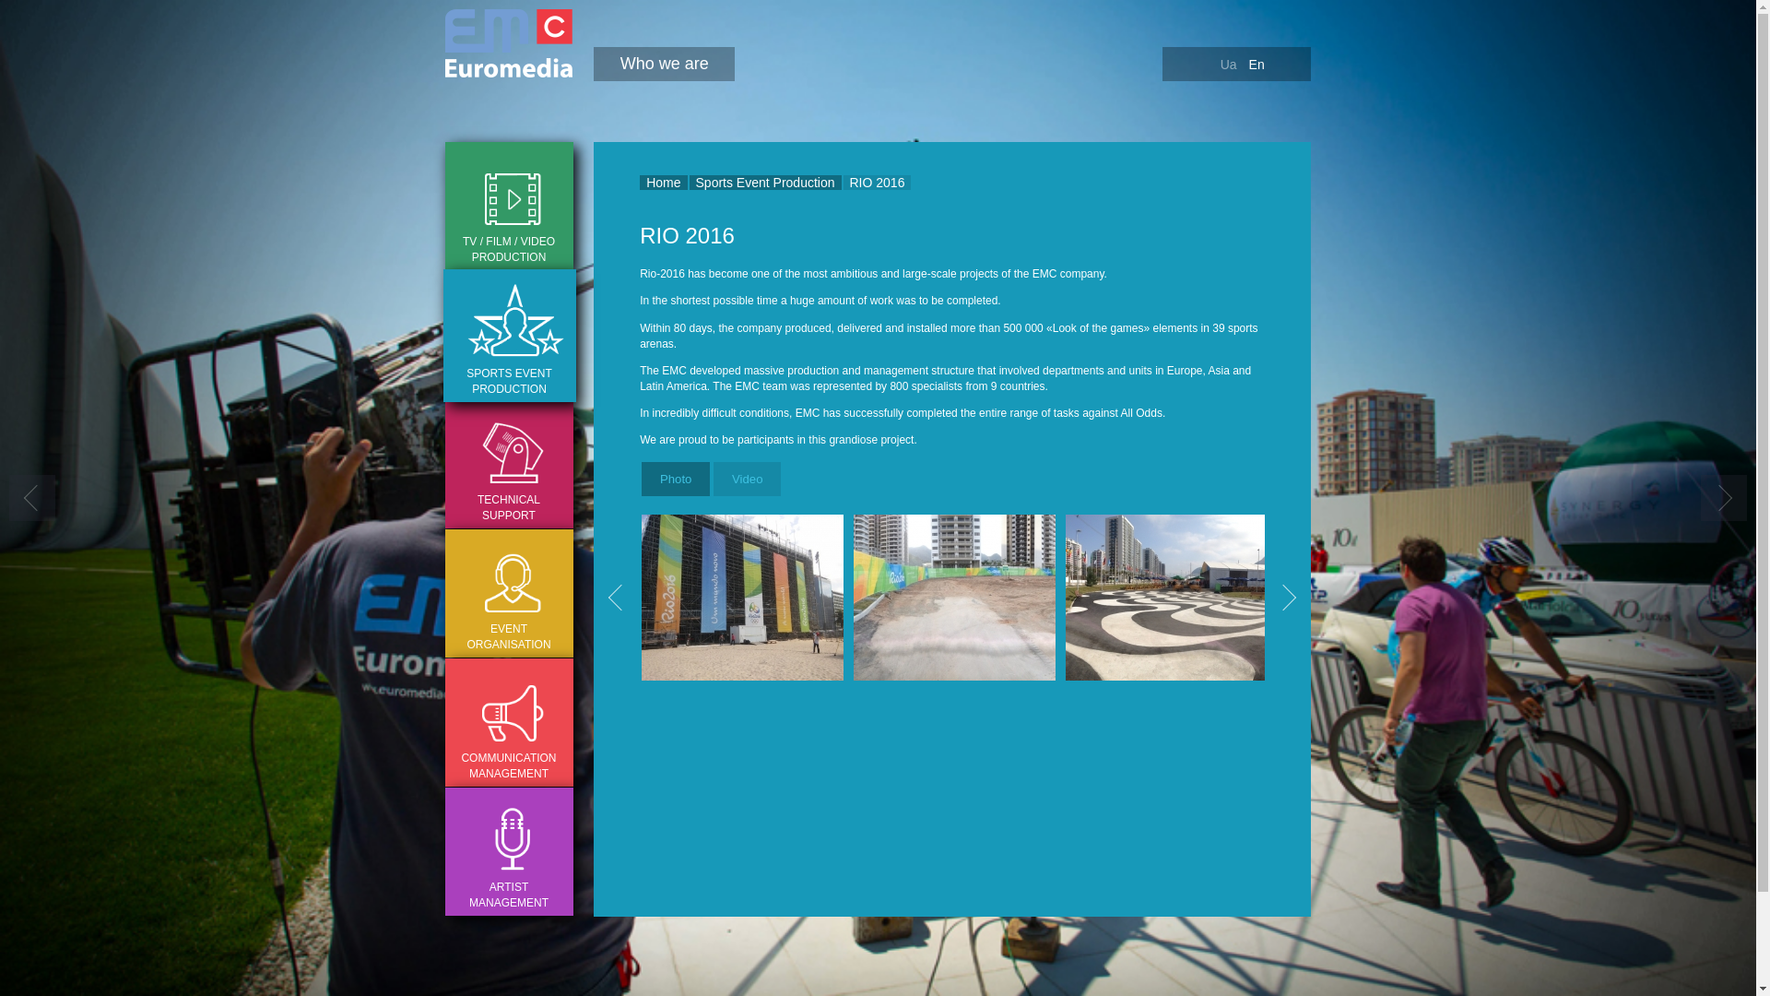  Describe the element at coordinates (664, 63) in the screenshot. I see `Who we are` at that location.